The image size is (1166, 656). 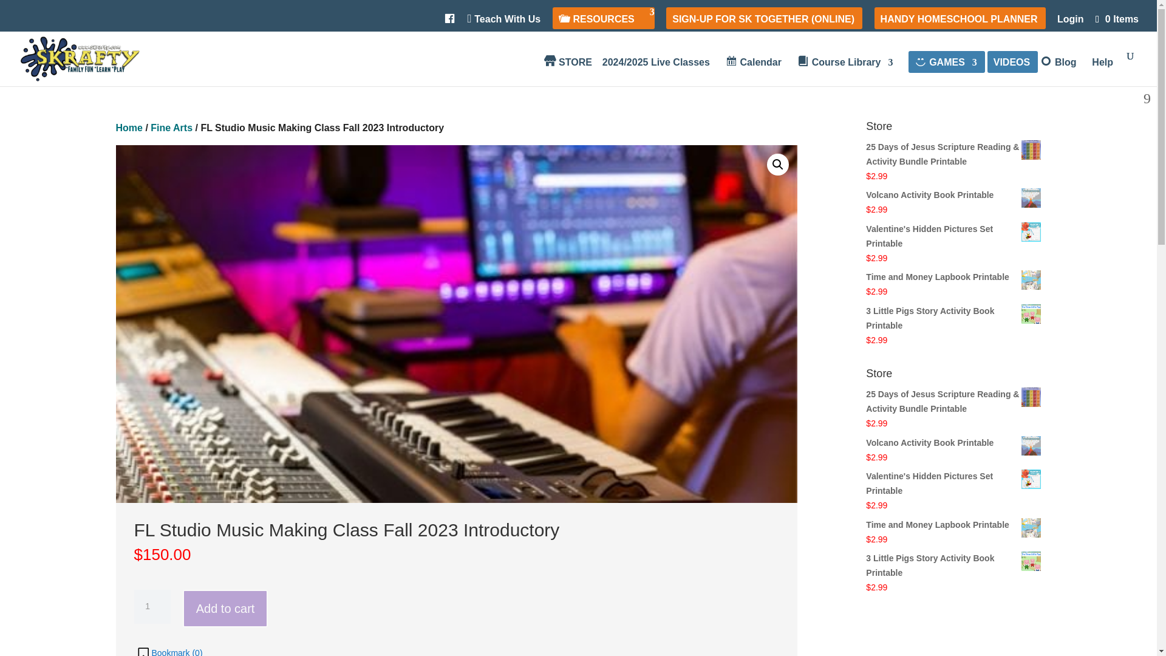 I want to click on Teach With Us, so click(x=504, y=22).